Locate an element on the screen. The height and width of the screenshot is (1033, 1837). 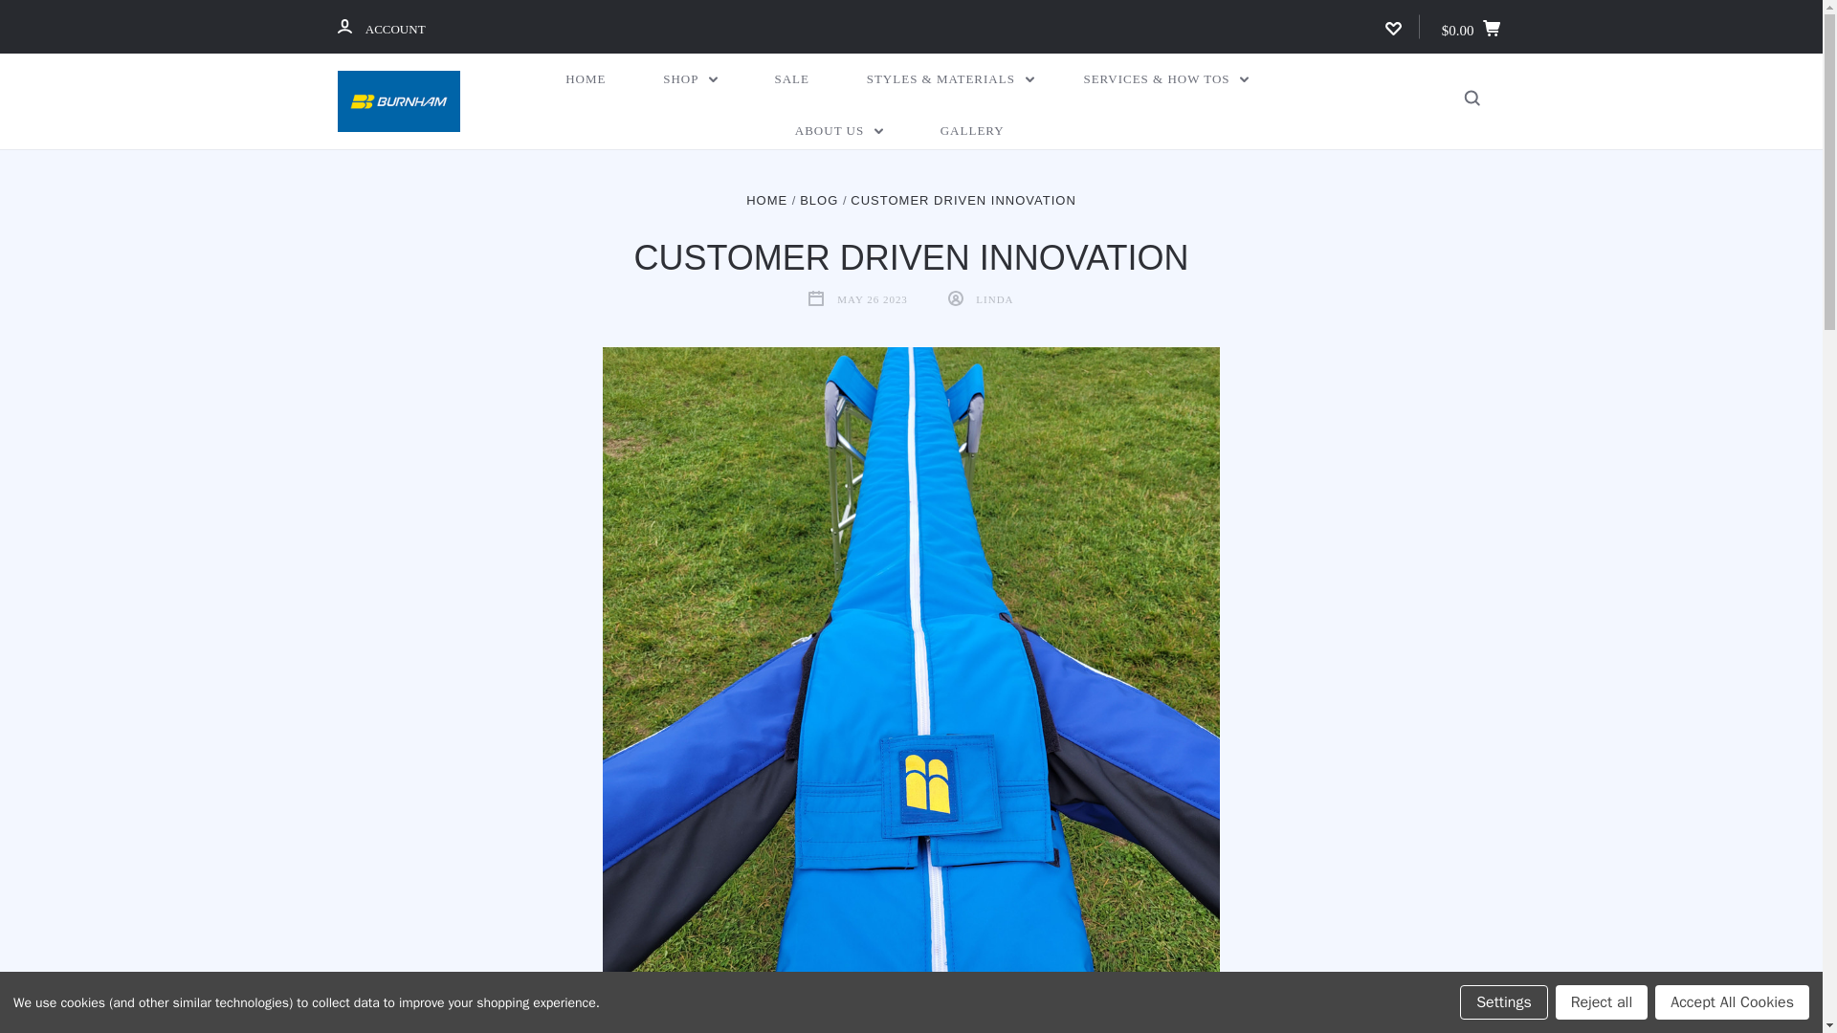
ACCOUNT ACCOUNT is located at coordinates (380, 27).